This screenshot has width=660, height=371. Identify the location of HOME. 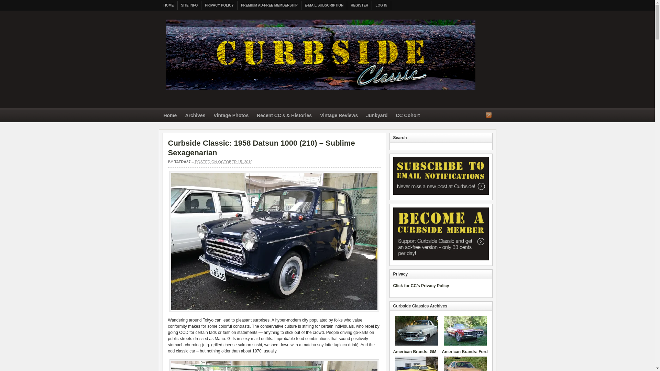
(169, 5).